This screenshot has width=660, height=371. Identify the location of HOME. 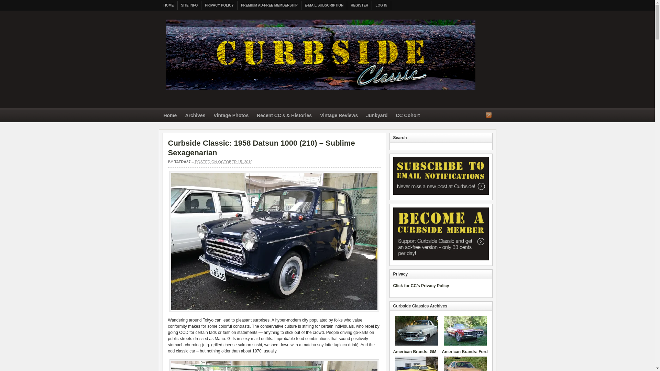
(169, 5).